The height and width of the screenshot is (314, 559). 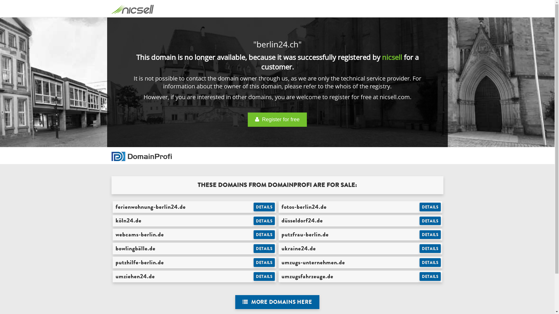 I want to click on DETAILS, so click(x=430, y=276).